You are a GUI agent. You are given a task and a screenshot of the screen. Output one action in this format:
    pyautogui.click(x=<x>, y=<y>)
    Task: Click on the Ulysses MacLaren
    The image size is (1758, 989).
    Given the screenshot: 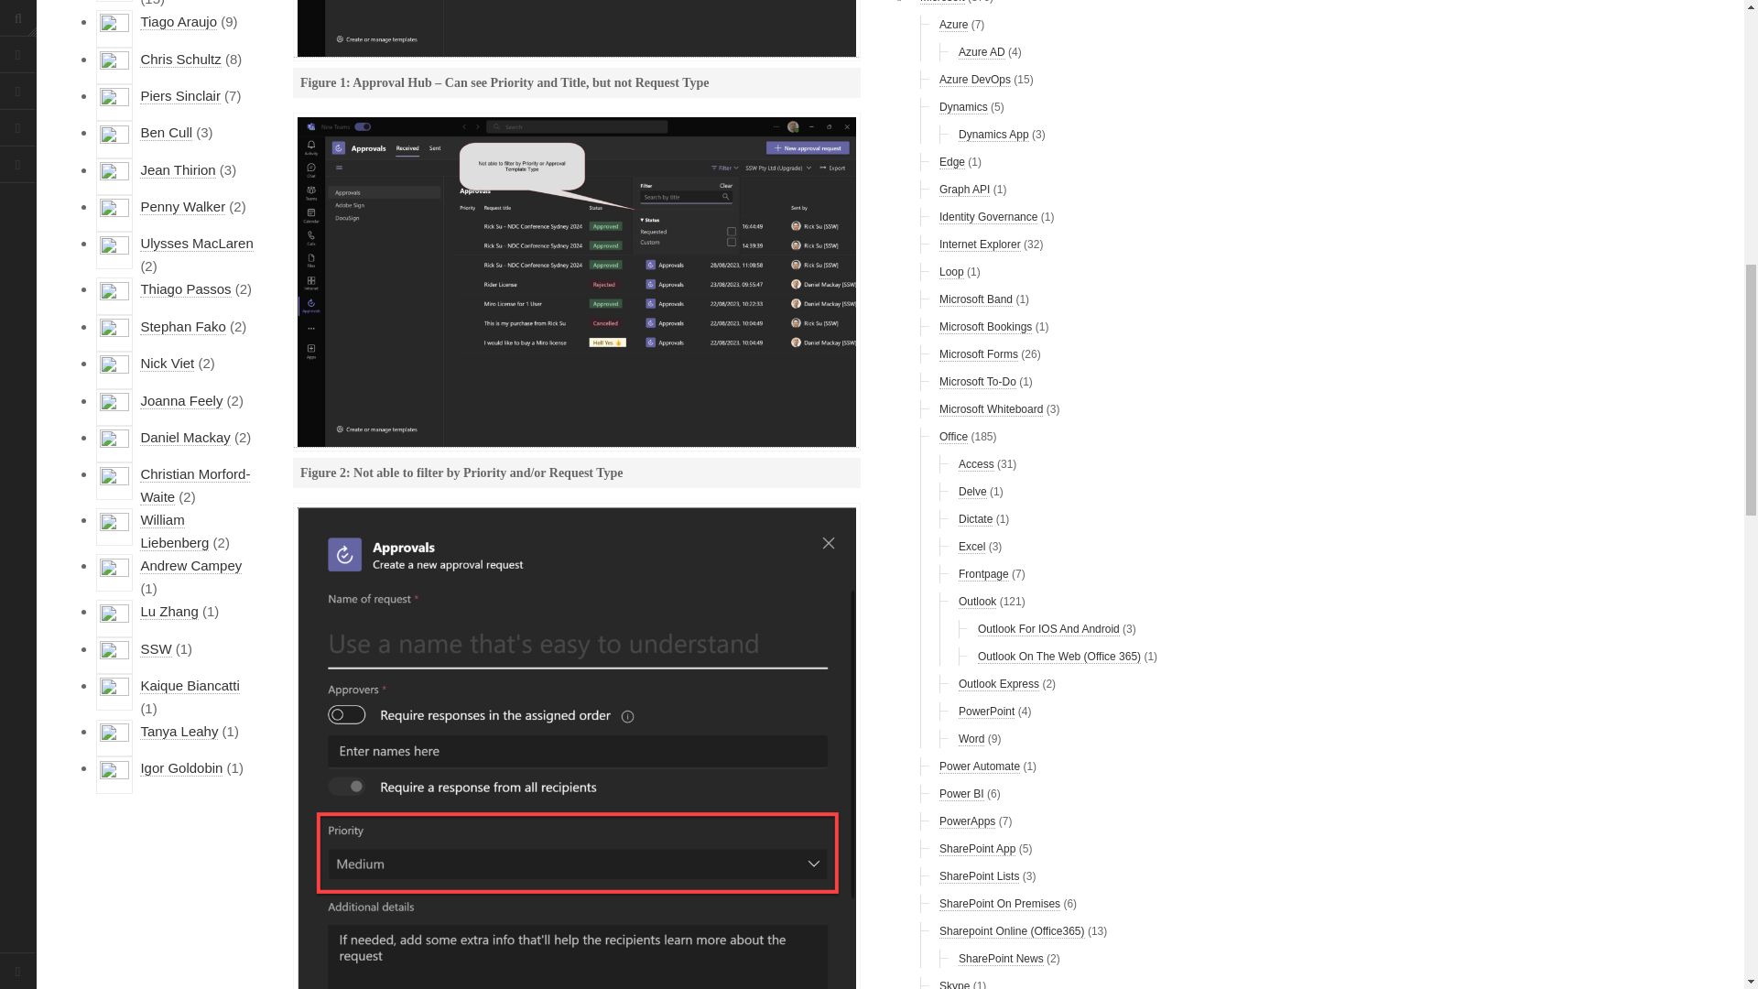 What is the action you would take?
    pyautogui.click(x=196, y=244)
    